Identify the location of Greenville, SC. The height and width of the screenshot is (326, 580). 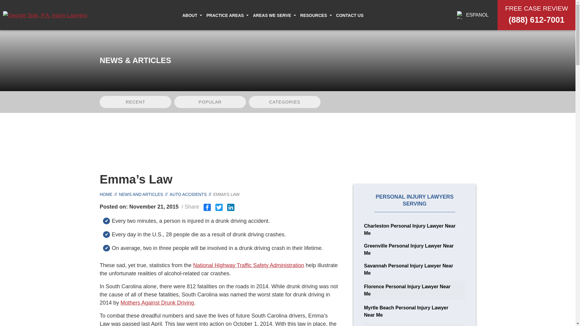
(304, 30).